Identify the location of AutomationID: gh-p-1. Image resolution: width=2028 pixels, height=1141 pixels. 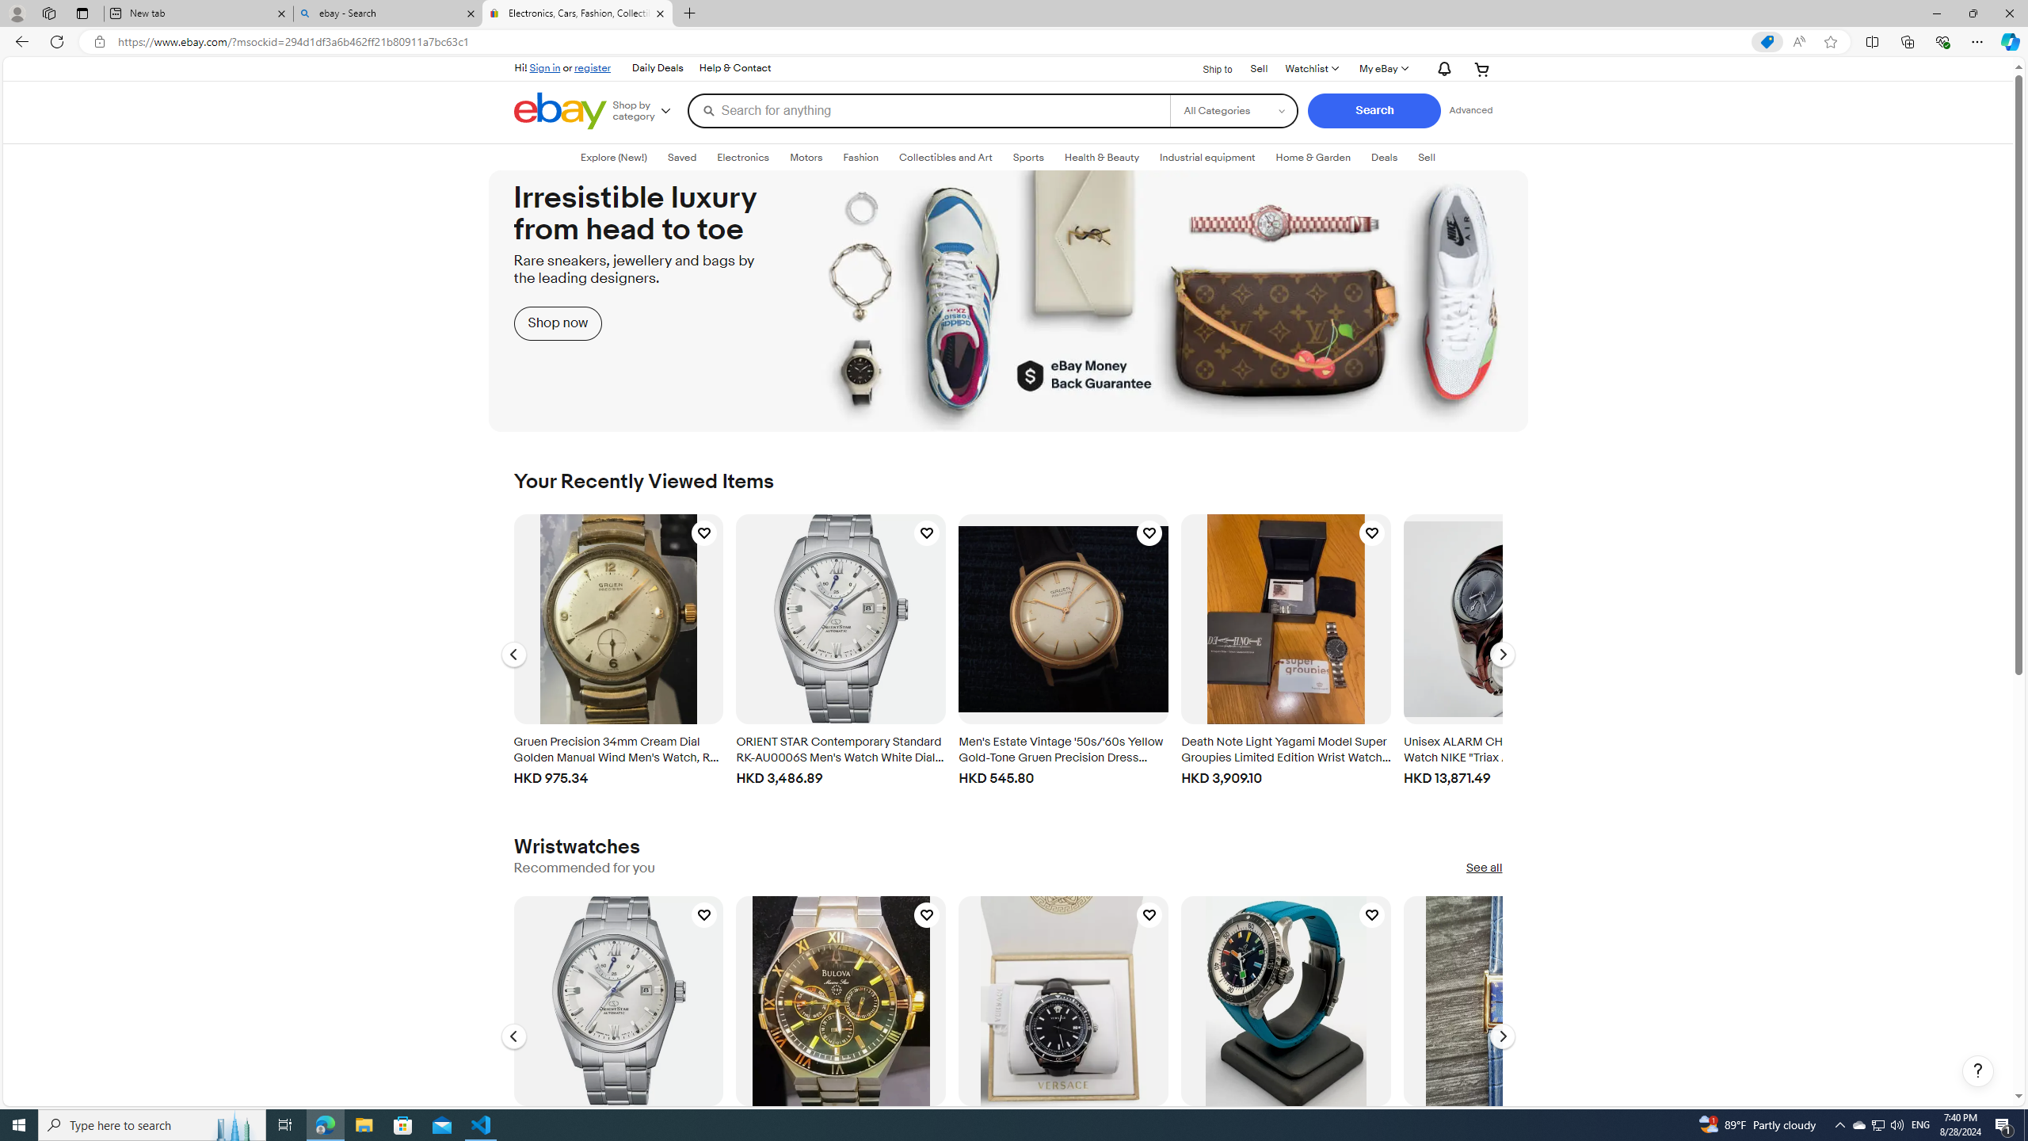
(656, 68).